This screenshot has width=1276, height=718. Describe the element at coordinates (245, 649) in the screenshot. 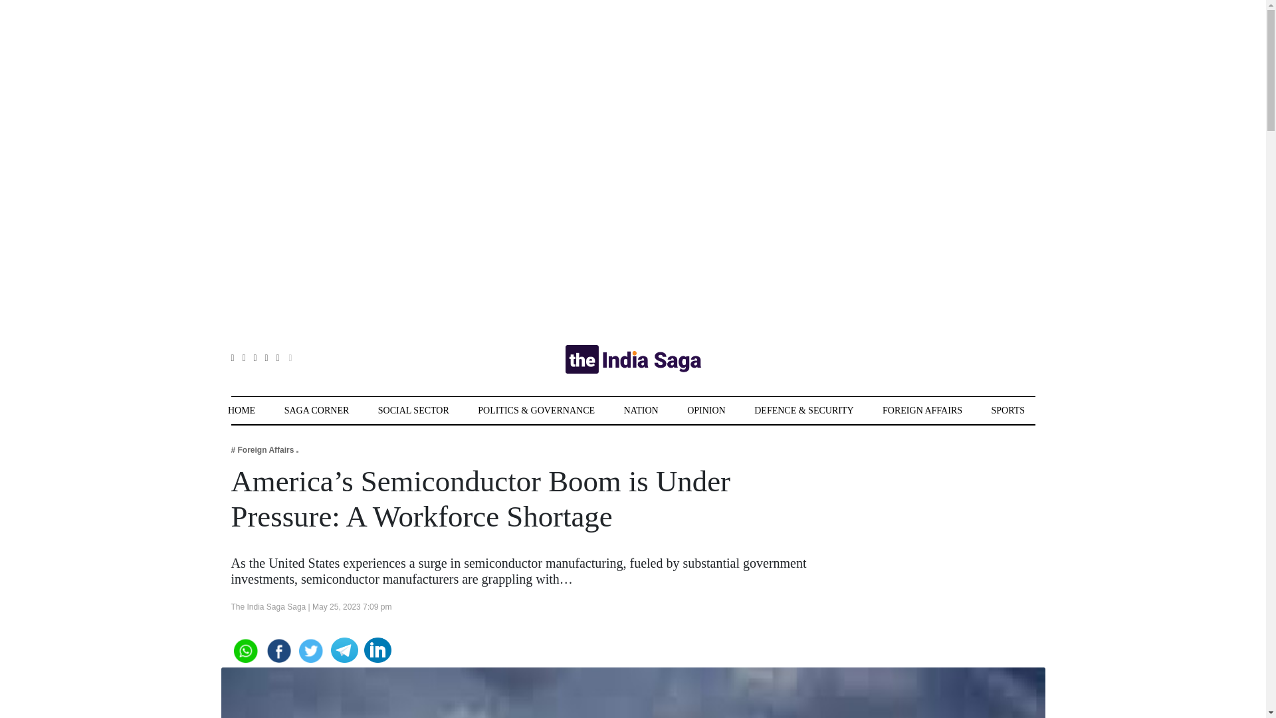

I see `Share on WhatsApp` at that location.